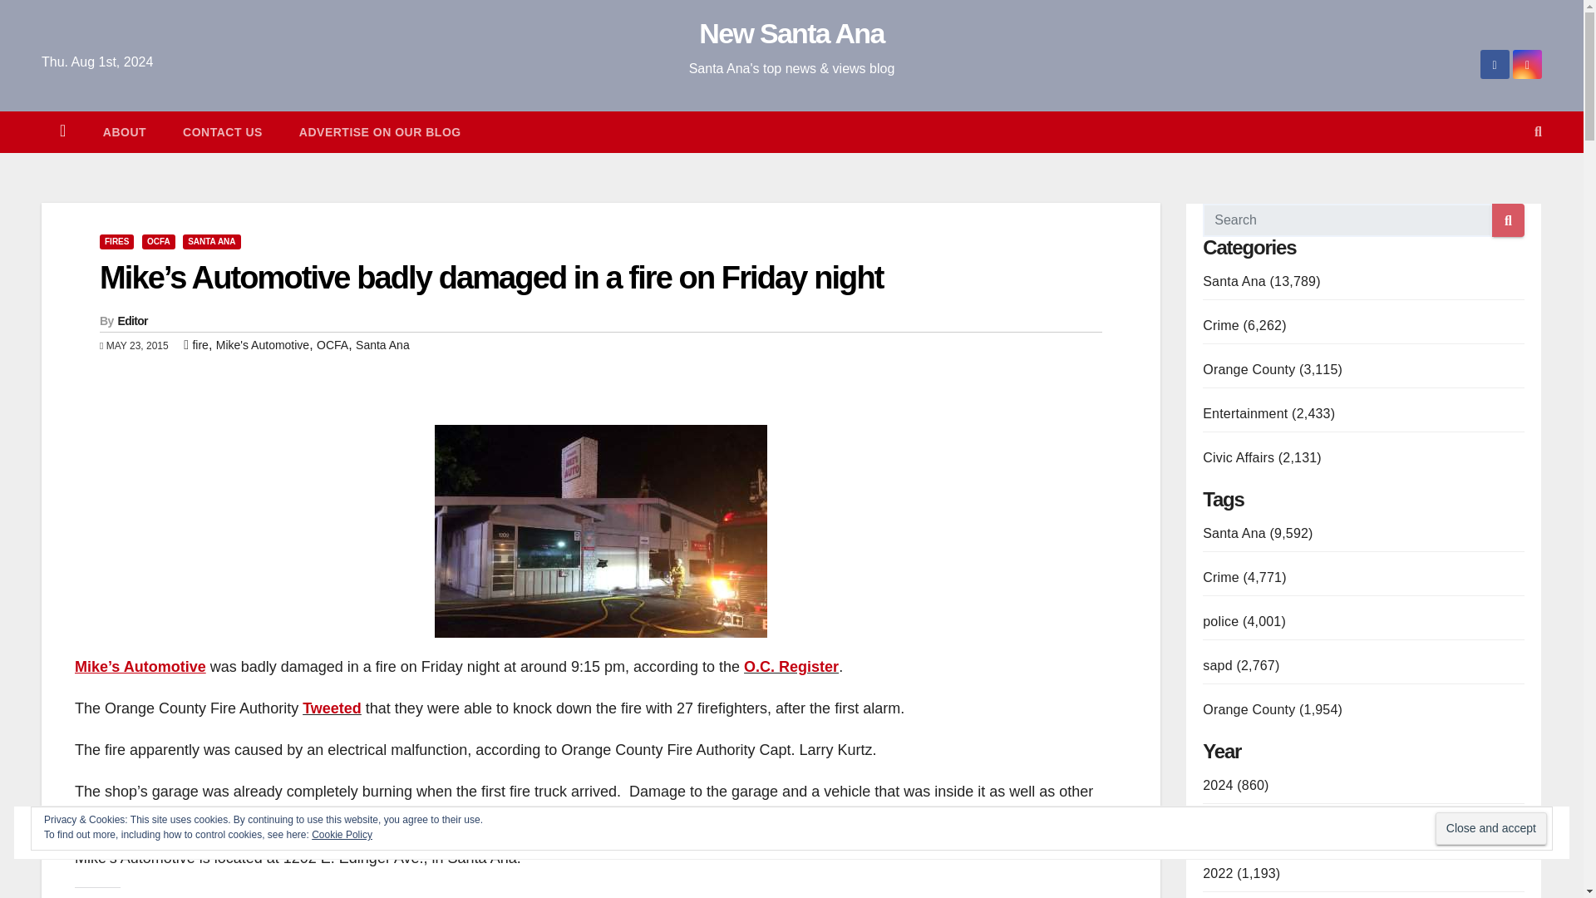 Image resolution: width=1596 pixels, height=898 pixels. What do you see at coordinates (211, 241) in the screenshot?
I see `SANTA ANA` at bounding box center [211, 241].